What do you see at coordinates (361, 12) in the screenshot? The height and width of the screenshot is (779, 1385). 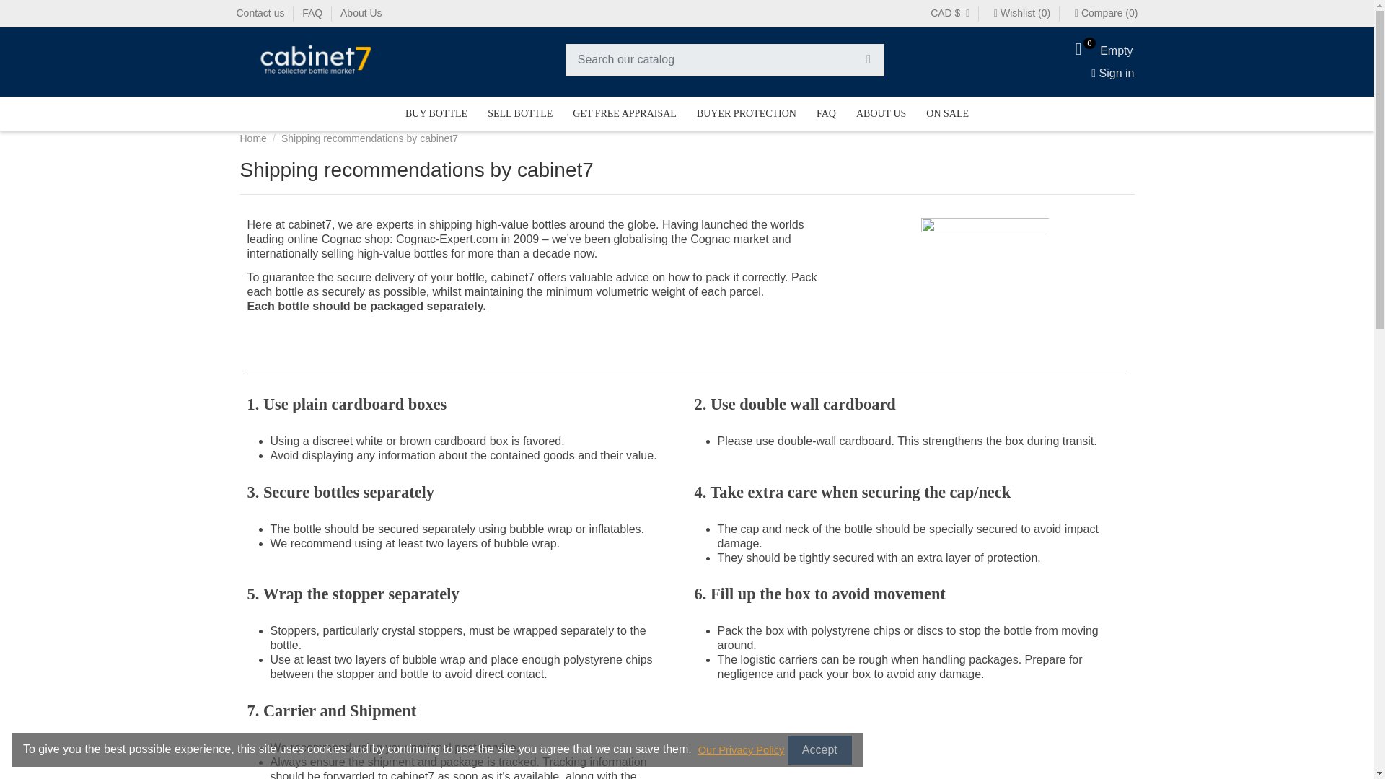 I see `ABOUT US` at bounding box center [361, 12].